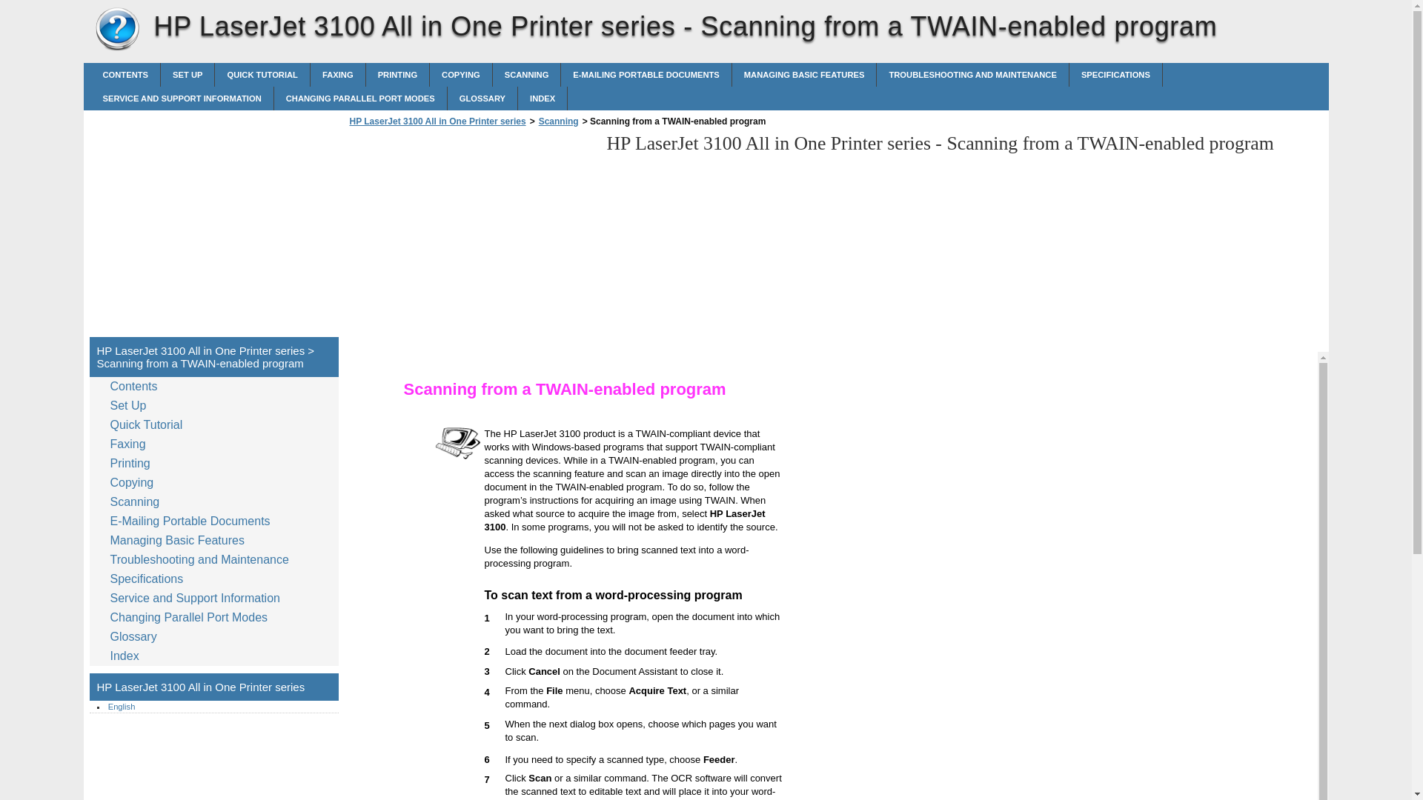  What do you see at coordinates (646, 74) in the screenshot?
I see `E-MAILING PORTABLE DOCUMENTS` at bounding box center [646, 74].